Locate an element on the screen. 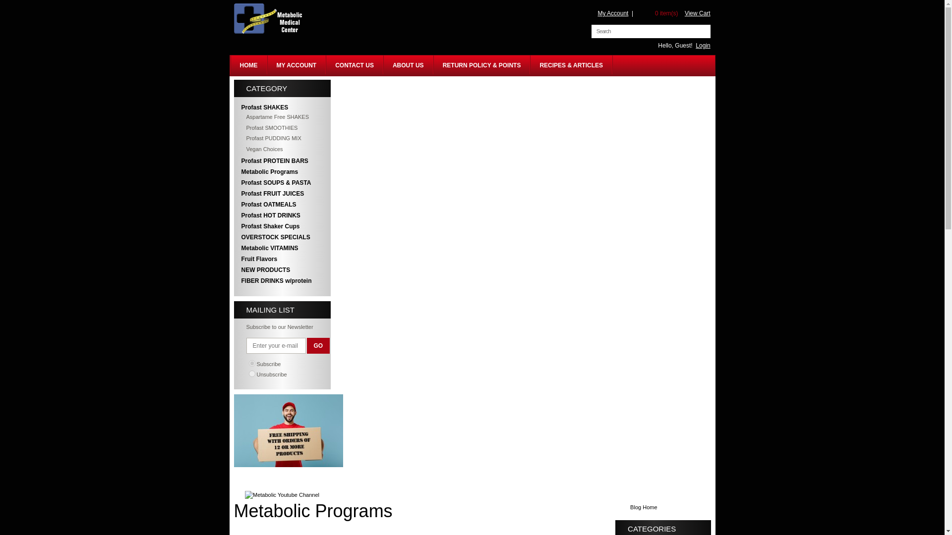 The width and height of the screenshot is (952, 535). Fruit Flavors is located at coordinates (282, 259).